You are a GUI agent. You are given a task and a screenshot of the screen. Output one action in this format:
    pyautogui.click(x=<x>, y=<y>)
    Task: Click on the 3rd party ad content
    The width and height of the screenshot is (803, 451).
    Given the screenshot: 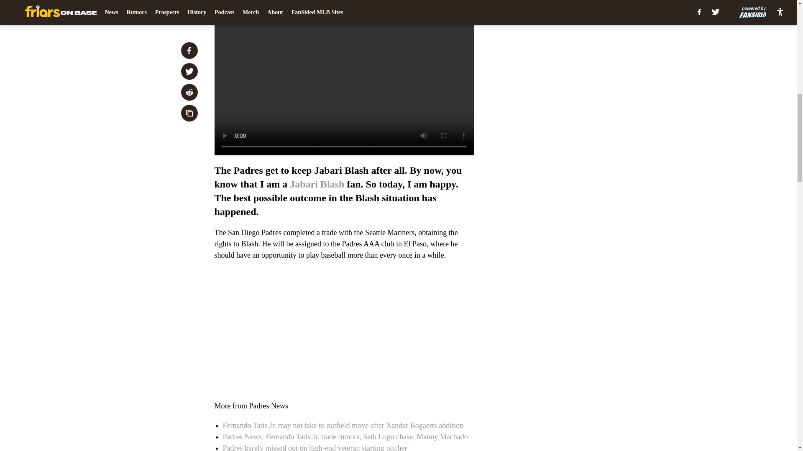 What is the action you would take?
    pyautogui.click(x=578, y=62)
    